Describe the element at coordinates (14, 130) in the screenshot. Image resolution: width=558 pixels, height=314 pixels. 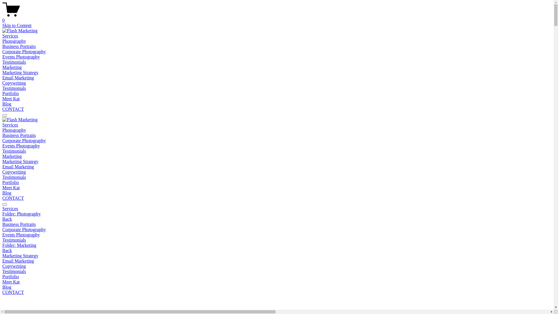
I see `Photography` at that location.